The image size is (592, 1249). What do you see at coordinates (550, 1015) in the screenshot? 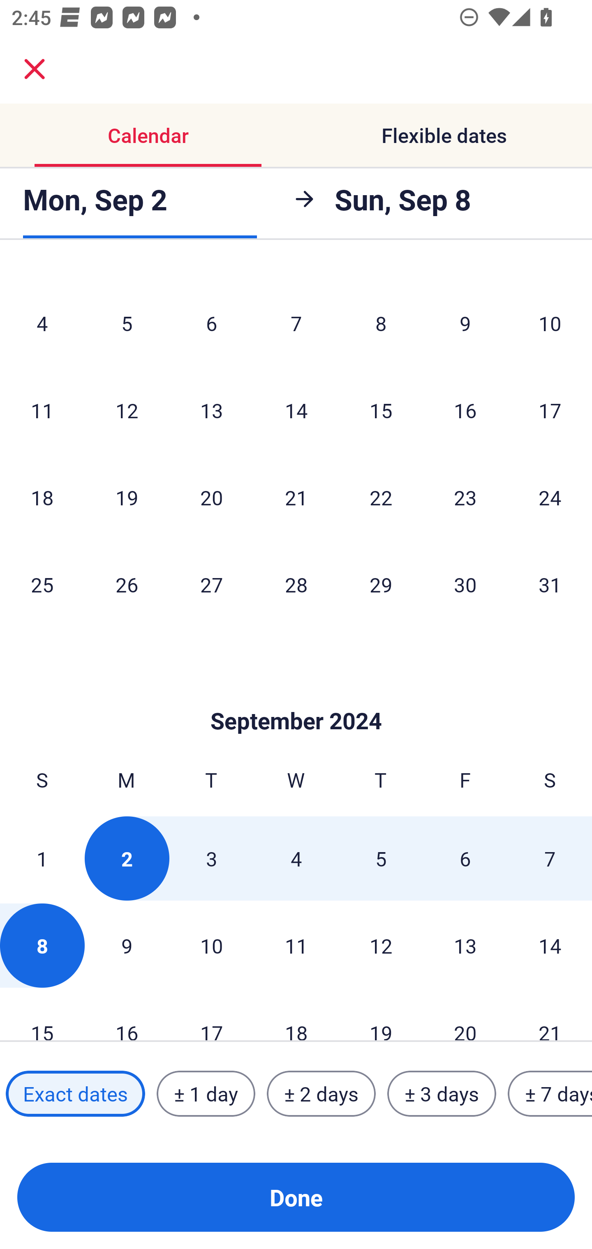
I see `21 Saturday, September 21, 2024` at bounding box center [550, 1015].